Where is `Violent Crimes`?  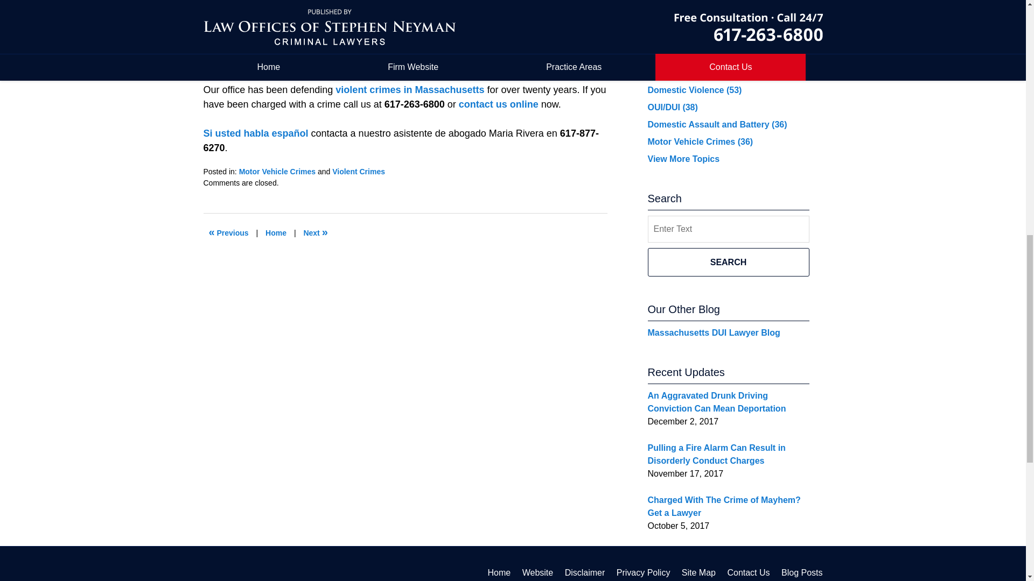
Violent Crimes is located at coordinates (358, 172).